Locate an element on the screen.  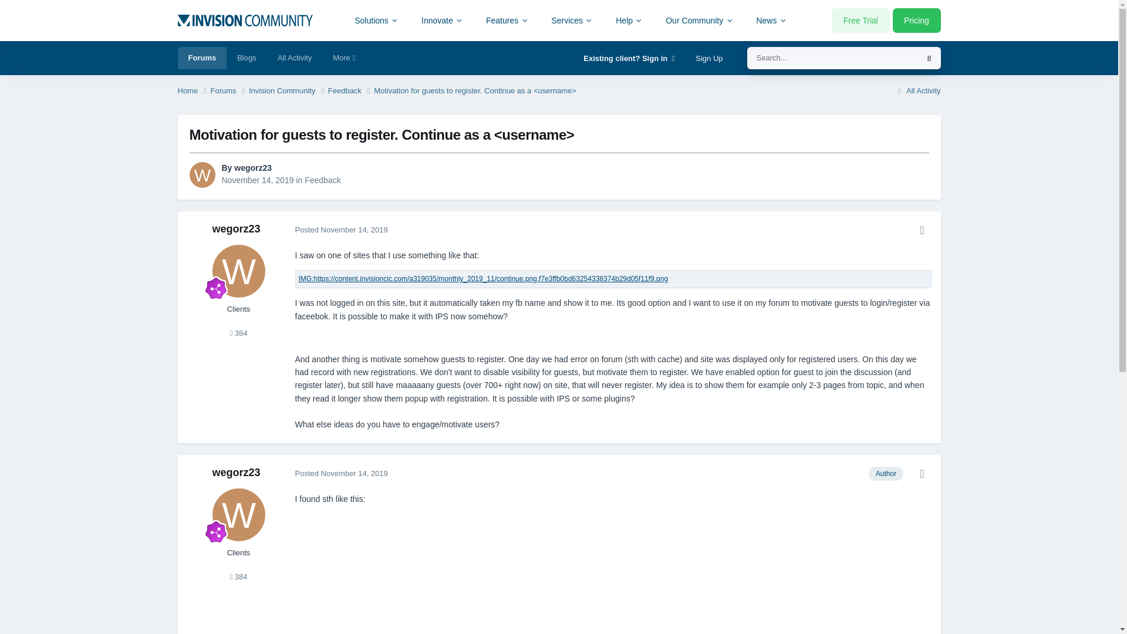
Help is located at coordinates (629, 20).